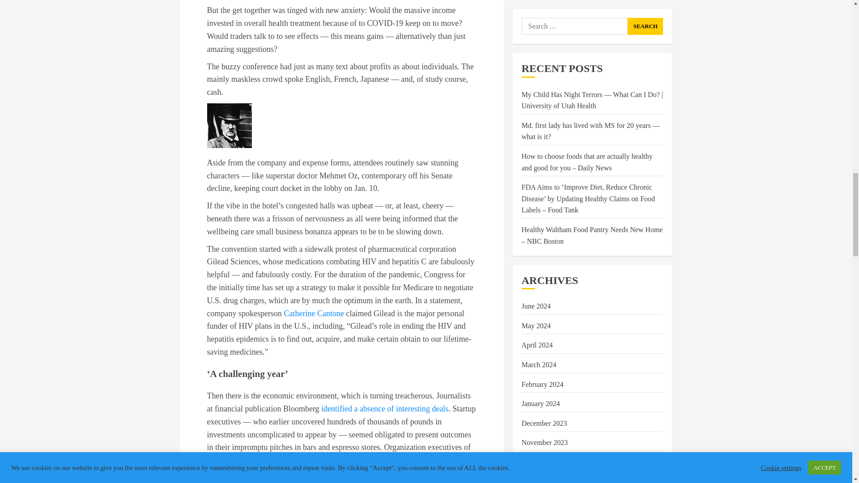 The height and width of the screenshot is (483, 859). I want to click on Catherine Cantone, so click(313, 313).